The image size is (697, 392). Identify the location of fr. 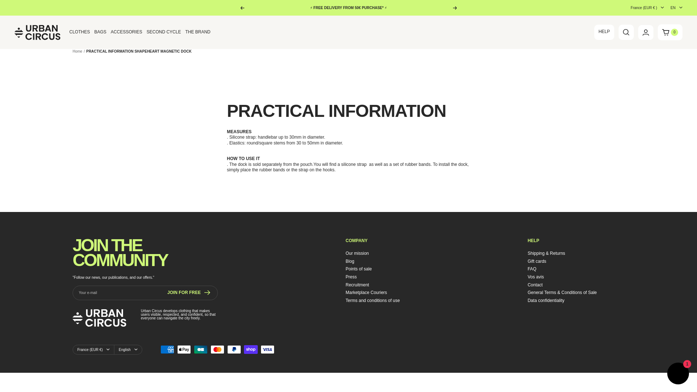
(672, 29).